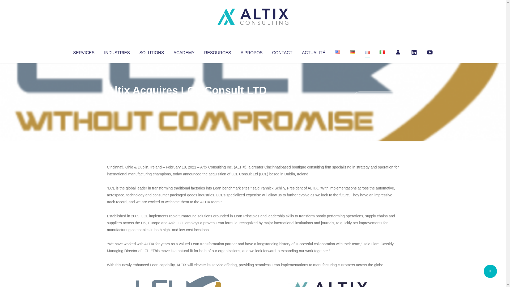 The image size is (510, 287). What do you see at coordinates (217, 52) in the screenshot?
I see `RESOURCES` at bounding box center [217, 52].